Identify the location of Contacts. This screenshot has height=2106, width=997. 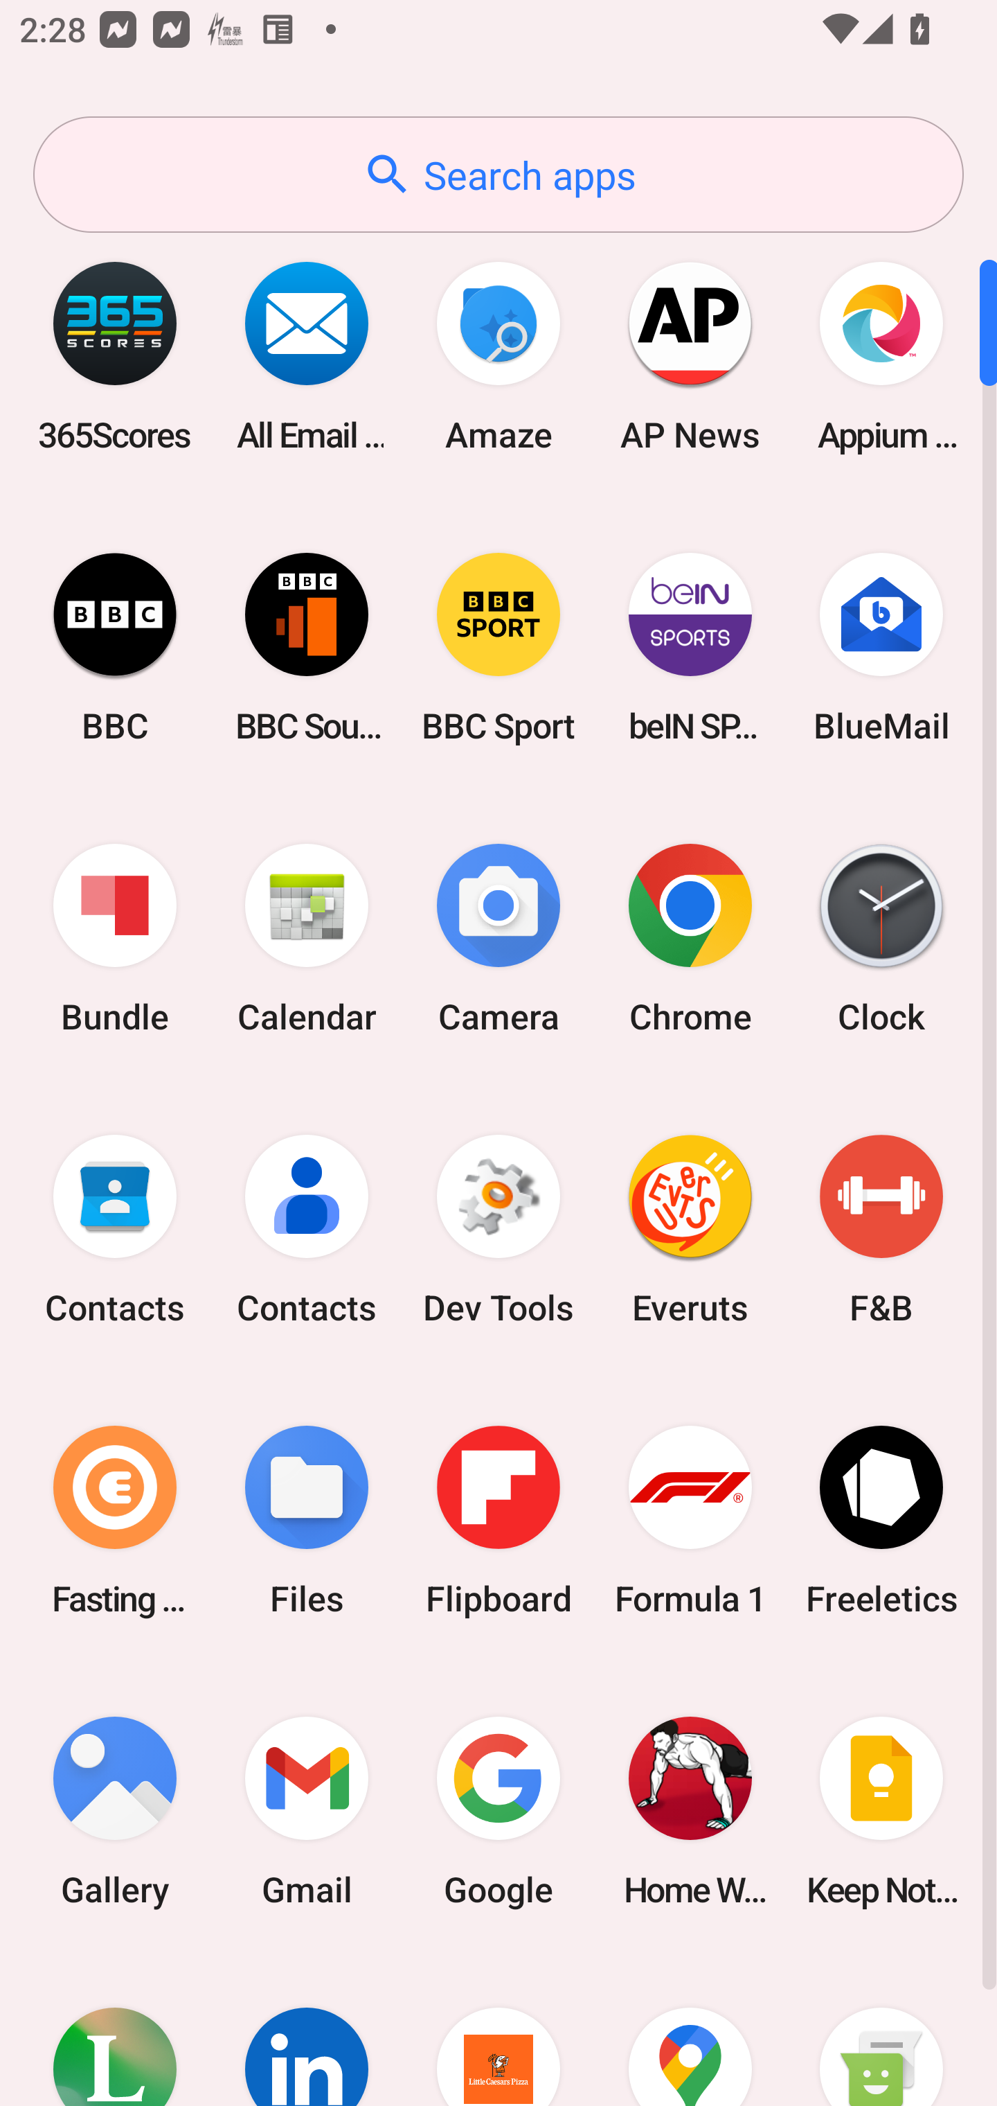
(115, 1230).